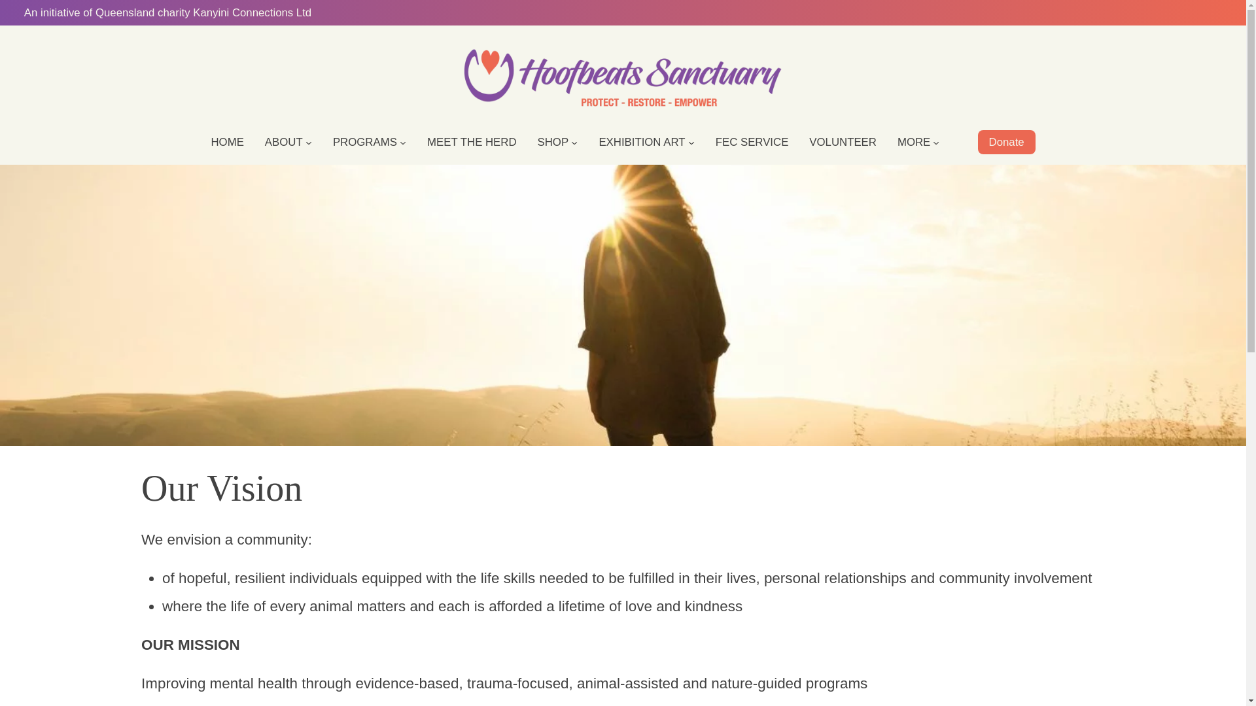  I want to click on SHOP, so click(553, 143).